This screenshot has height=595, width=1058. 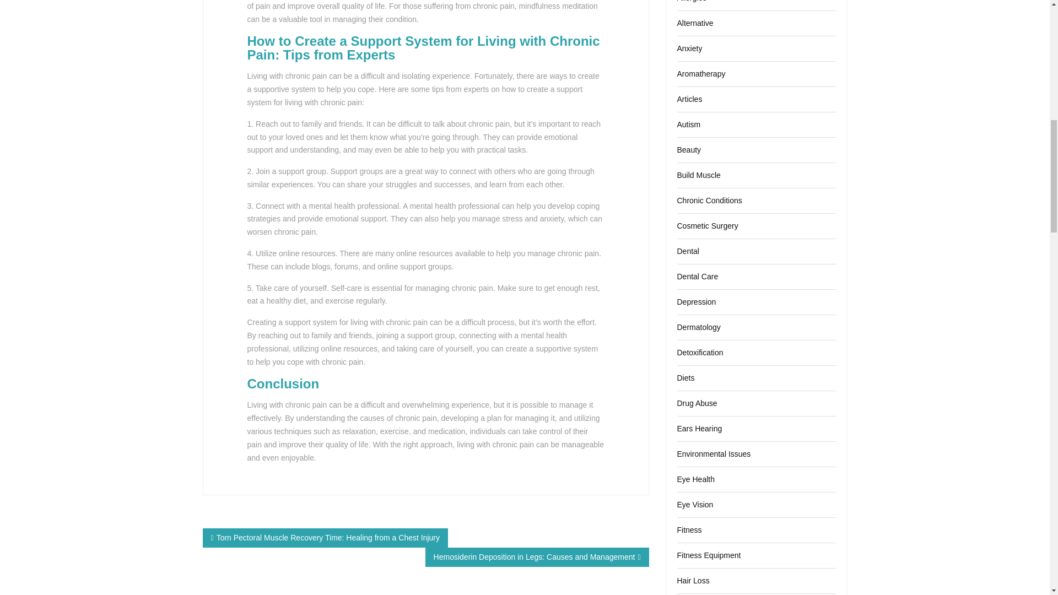 I want to click on Anxiety, so click(x=689, y=48).